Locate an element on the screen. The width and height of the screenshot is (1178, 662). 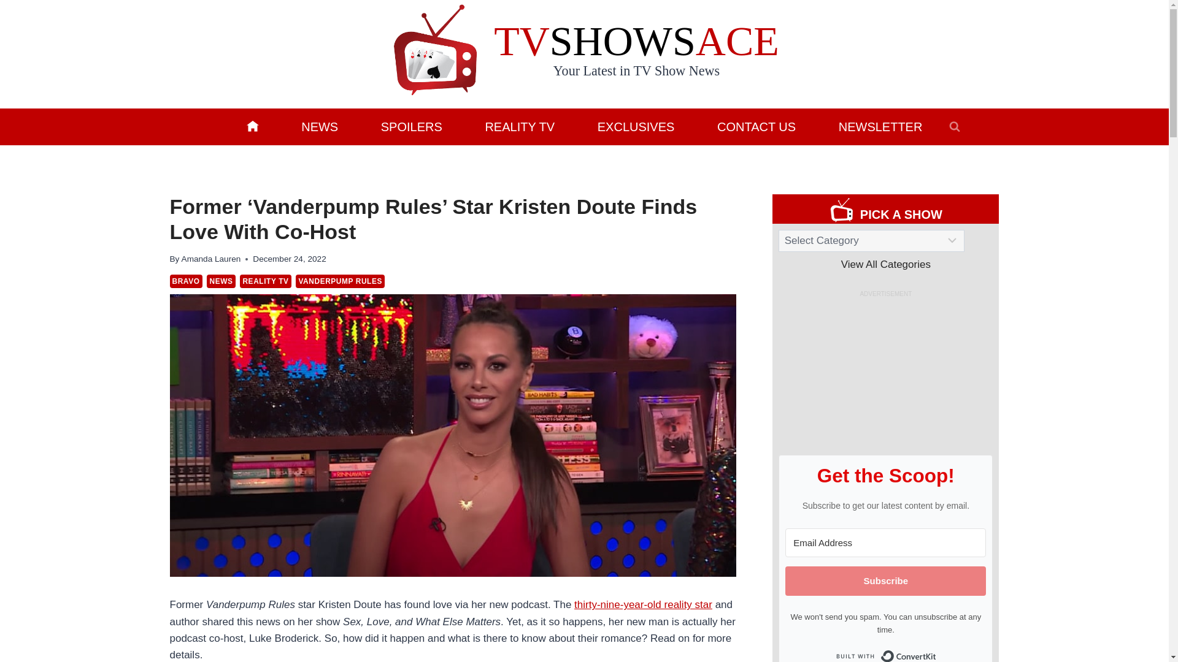
NEWSLETTER is located at coordinates (880, 126).